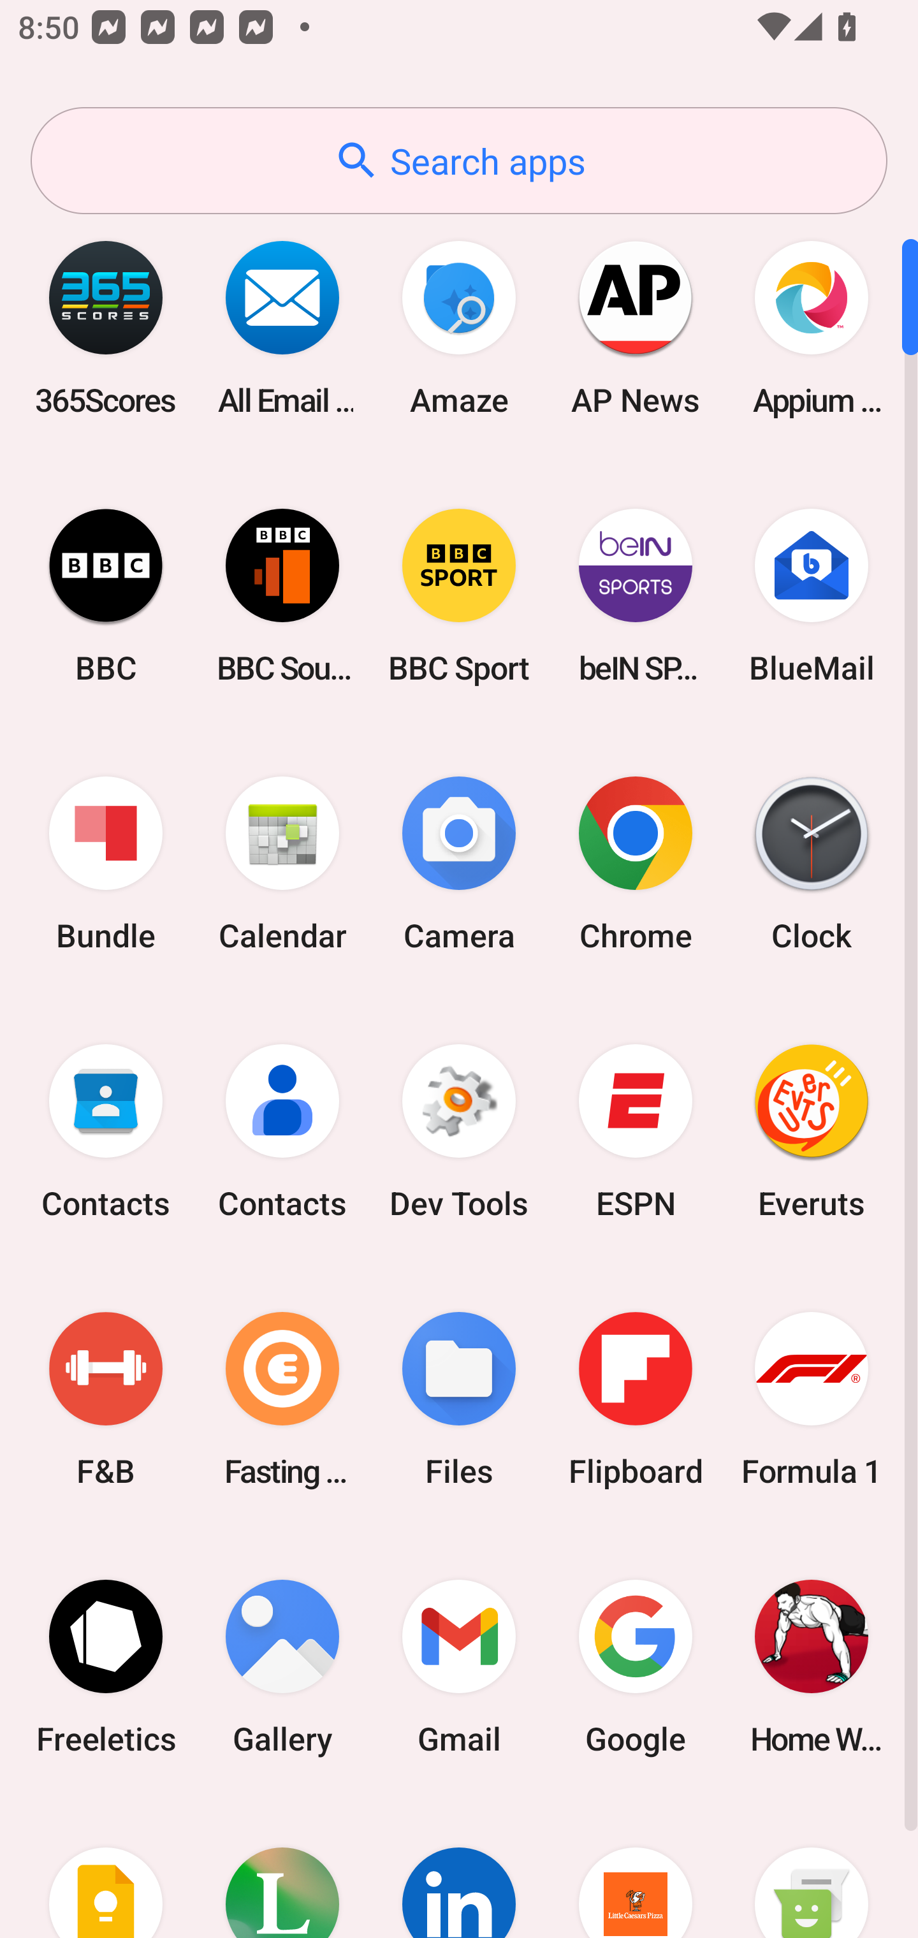  Describe the element at coordinates (812, 1666) in the screenshot. I see `Home Workout` at that location.